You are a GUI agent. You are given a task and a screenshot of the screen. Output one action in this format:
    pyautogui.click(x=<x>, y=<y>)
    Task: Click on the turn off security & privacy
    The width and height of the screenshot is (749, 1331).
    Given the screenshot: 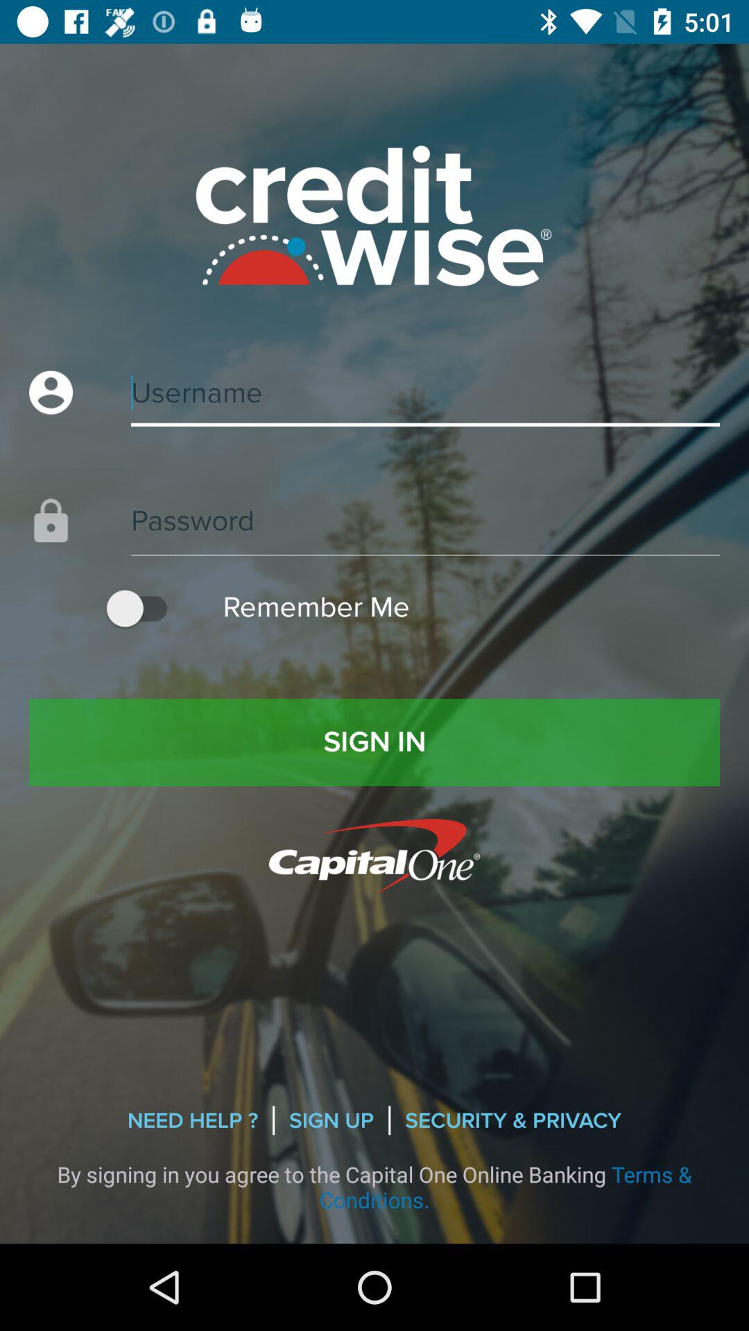 What is the action you would take?
    pyautogui.click(x=513, y=1120)
    